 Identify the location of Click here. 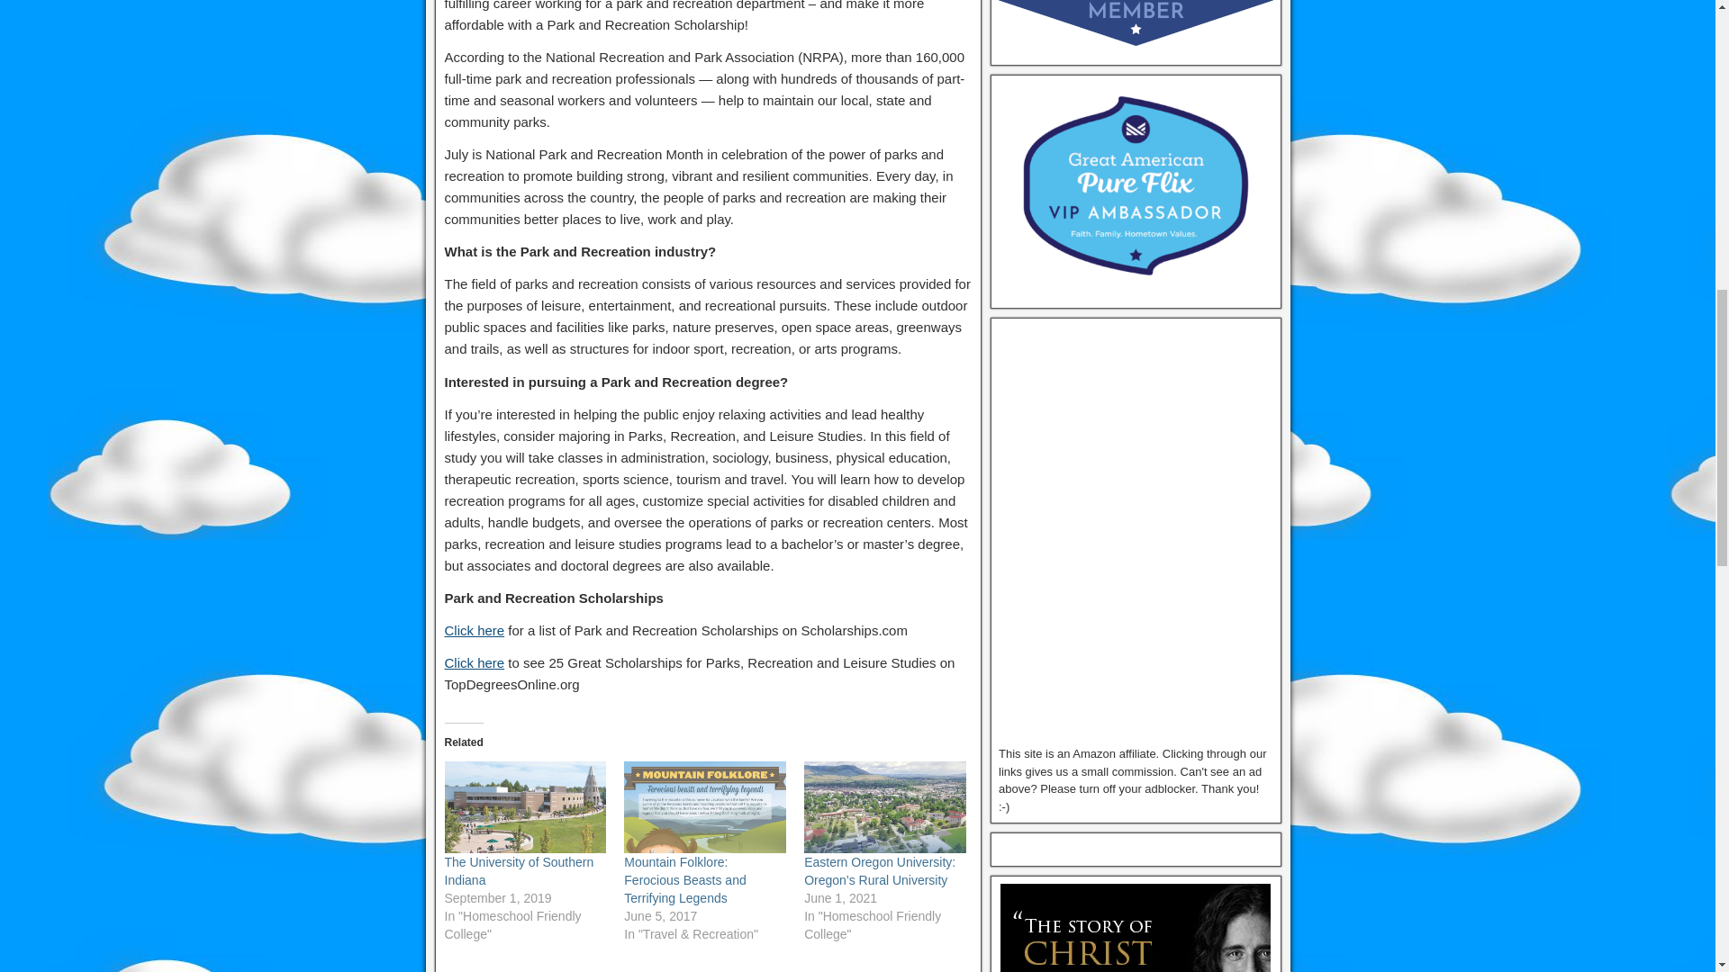
(474, 630).